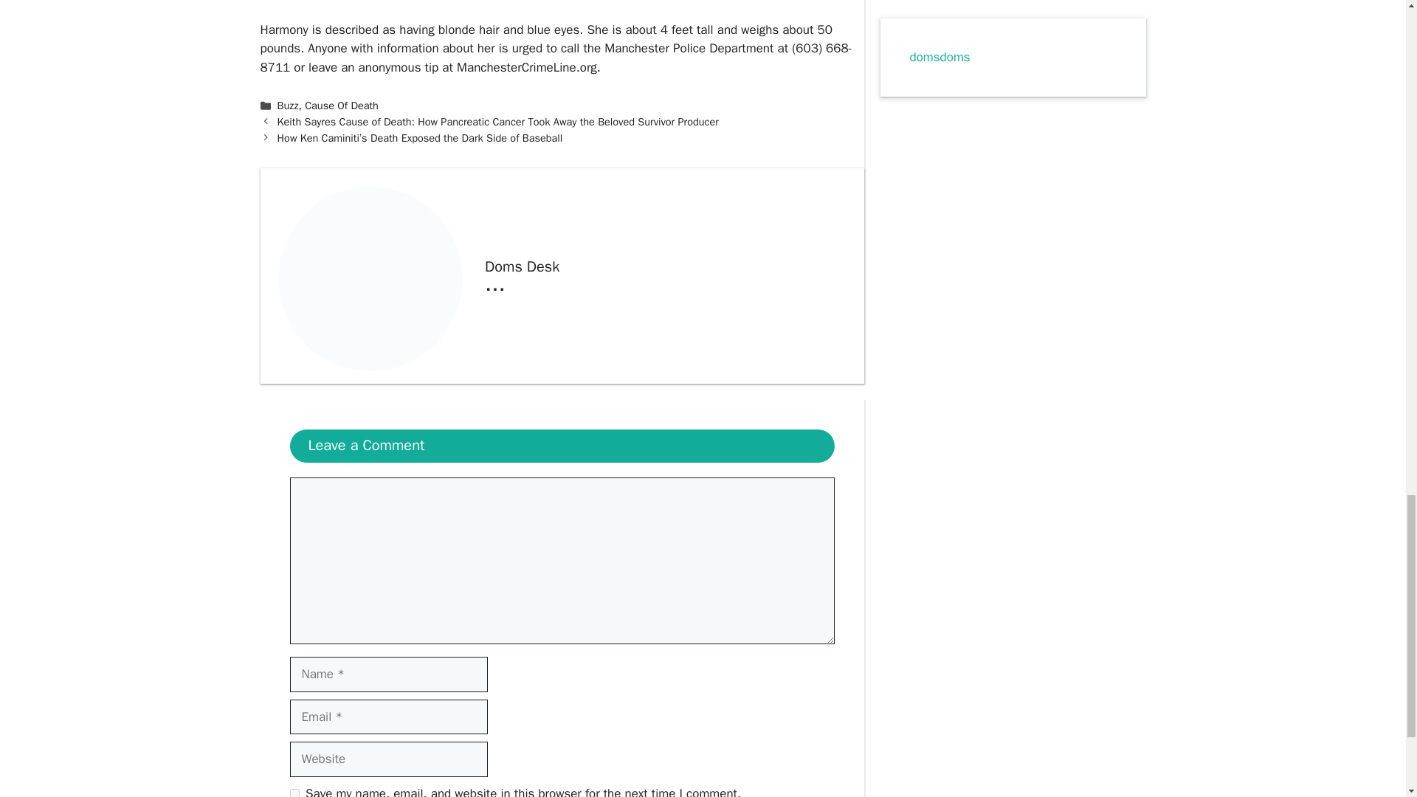 The height and width of the screenshot is (797, 1417). Describe the element at coordinates (288, 105) in the screenshot. I see `Buzz` at that location.